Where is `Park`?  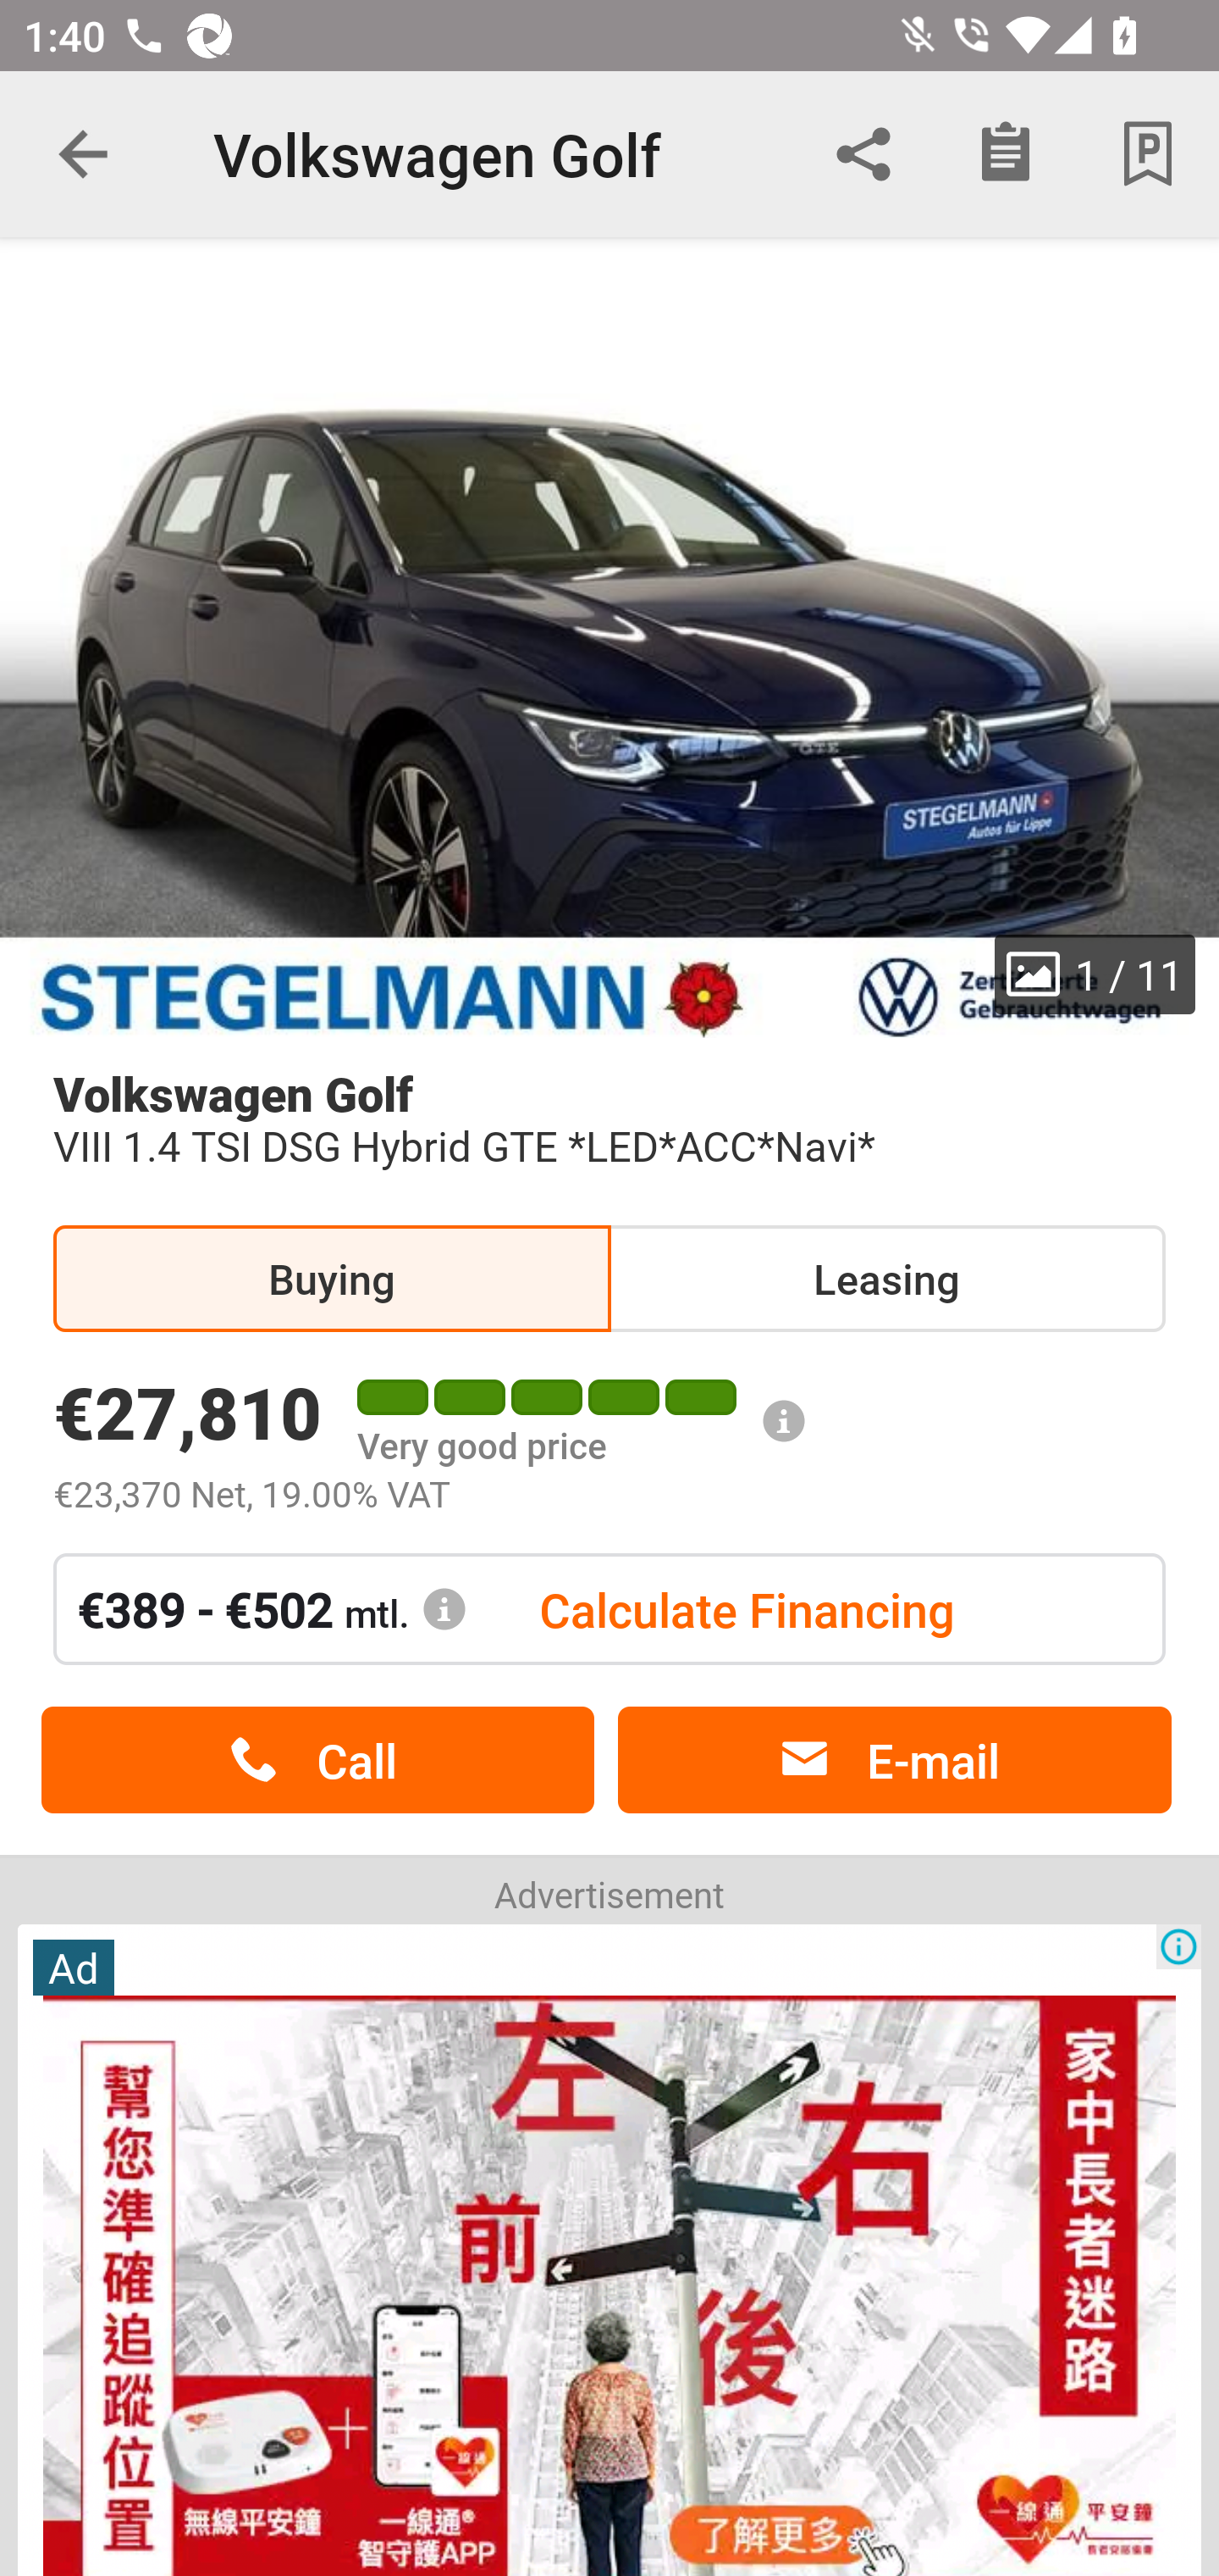
Park is located at coordinates (1148, 154).